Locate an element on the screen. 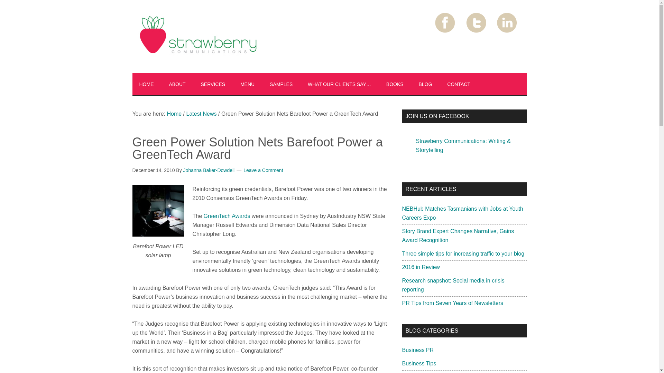  CONTACT is located at coordinates (459, 84).